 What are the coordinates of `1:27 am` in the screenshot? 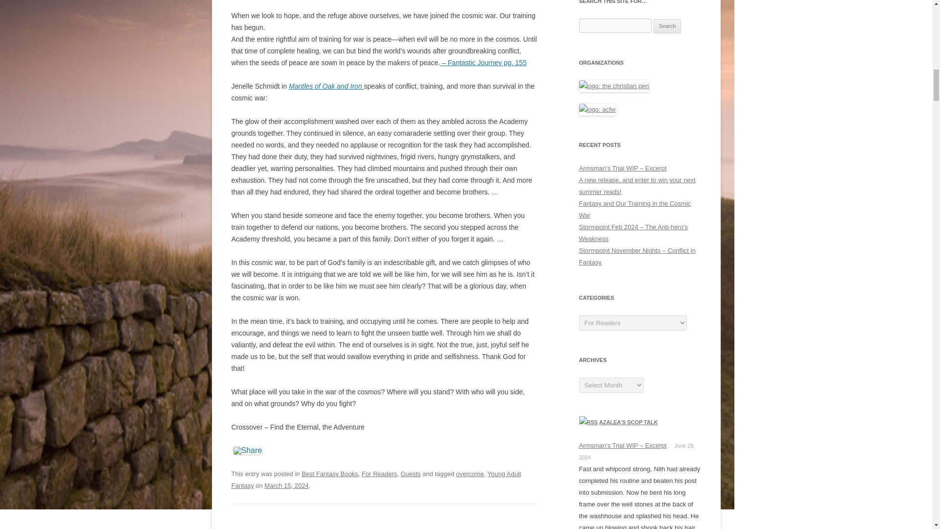 It's located at (286, 485).